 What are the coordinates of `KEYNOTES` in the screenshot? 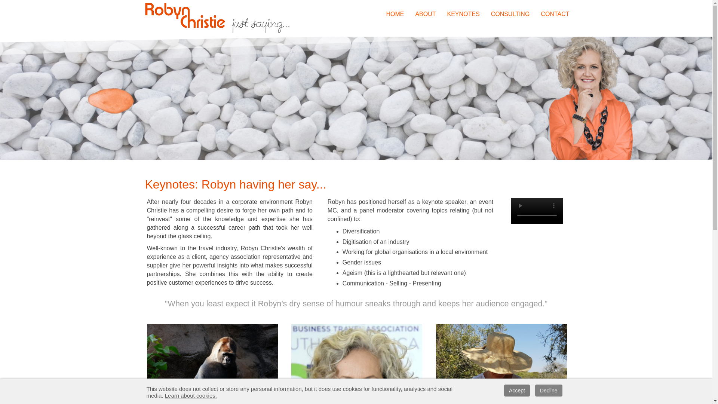 It's located at (463, 13).